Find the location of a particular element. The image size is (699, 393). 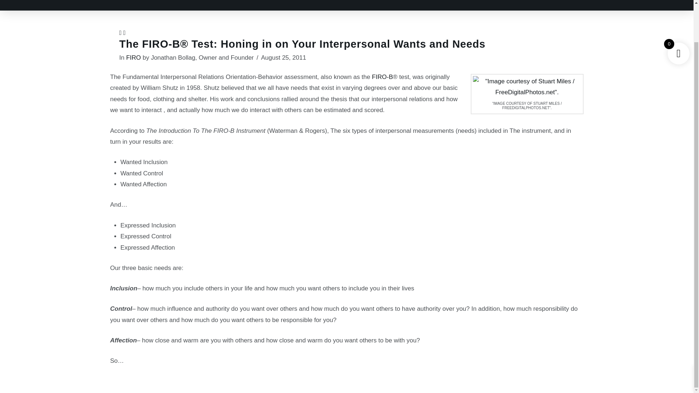

Myers-Briggs is located at coordinates (323, 1).